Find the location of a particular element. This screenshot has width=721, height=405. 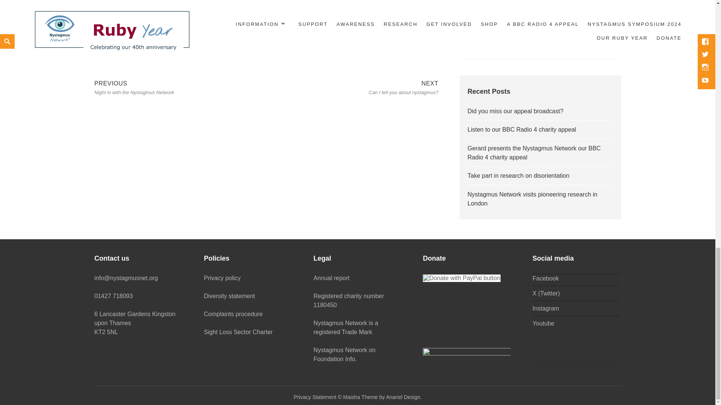

Can I tell you about nystagmus? is located at coordinates (257, 9).